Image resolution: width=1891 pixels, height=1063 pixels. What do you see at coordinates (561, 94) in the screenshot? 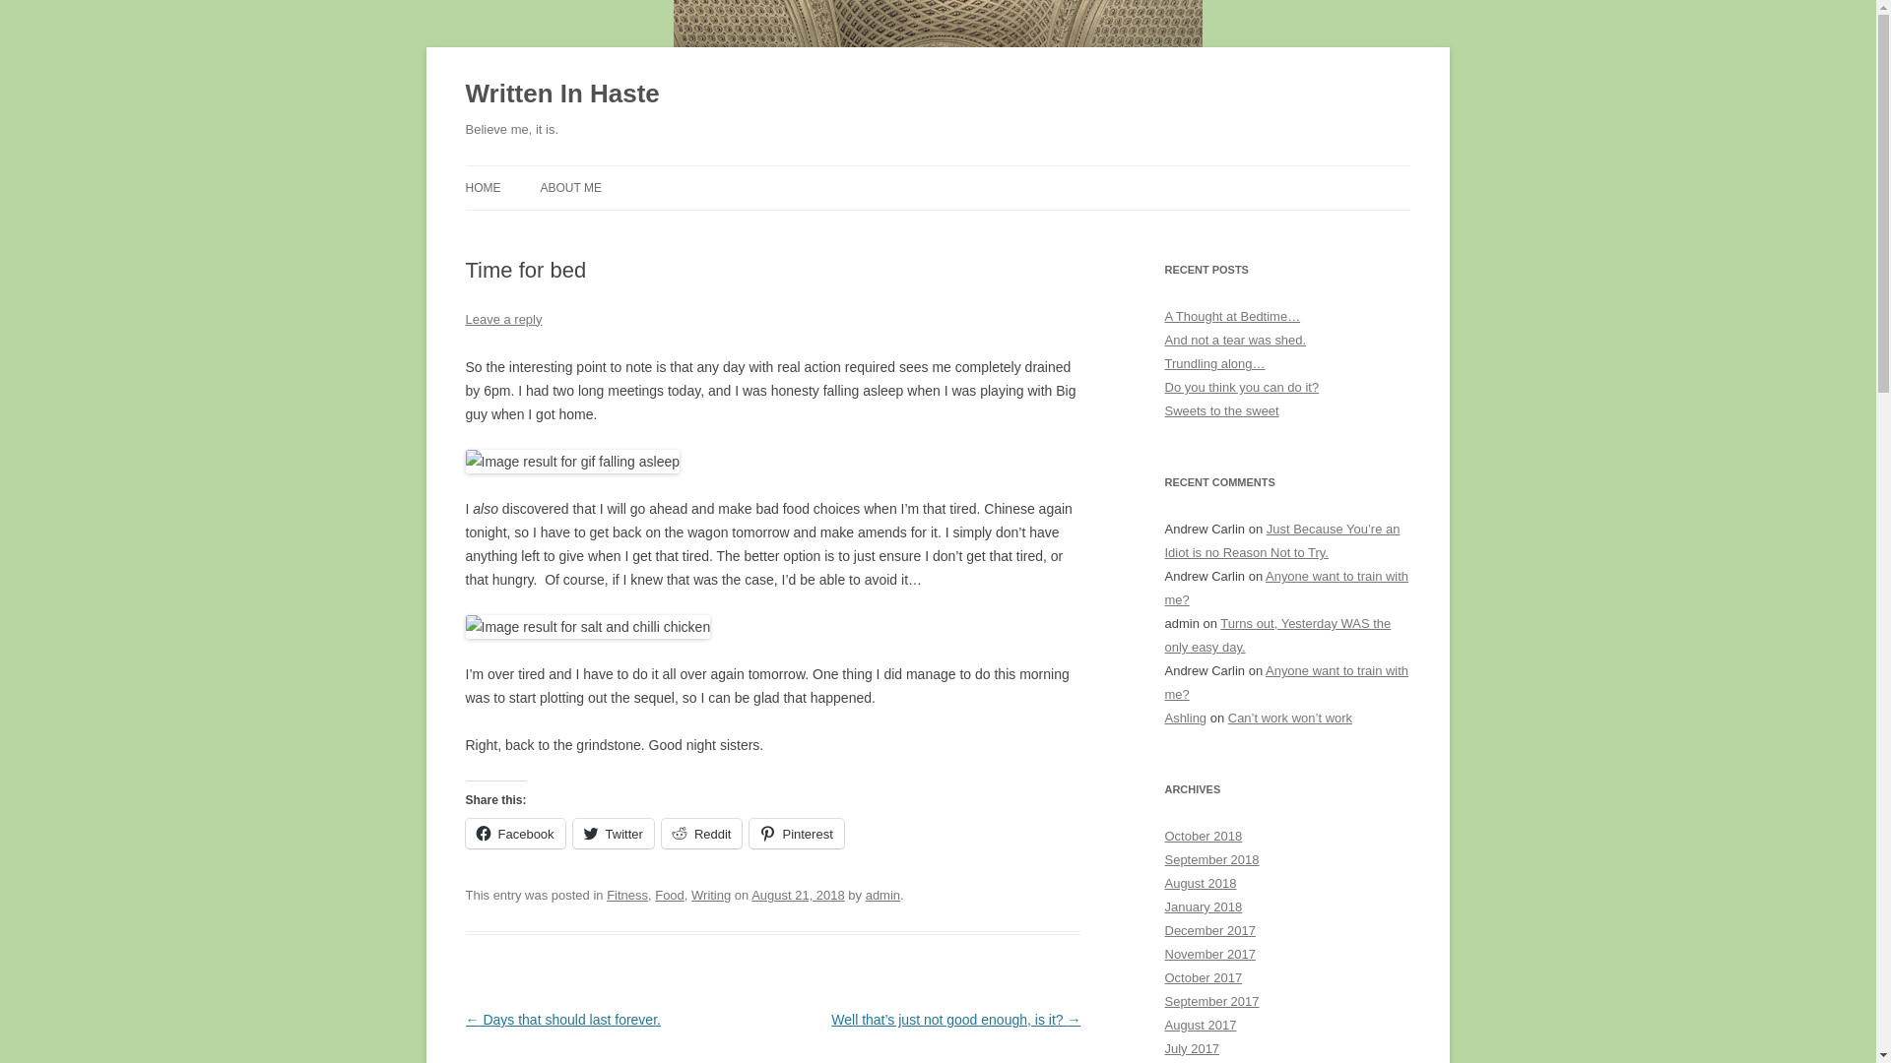
I see `Written In Haste` at bounding box center [561, 94].